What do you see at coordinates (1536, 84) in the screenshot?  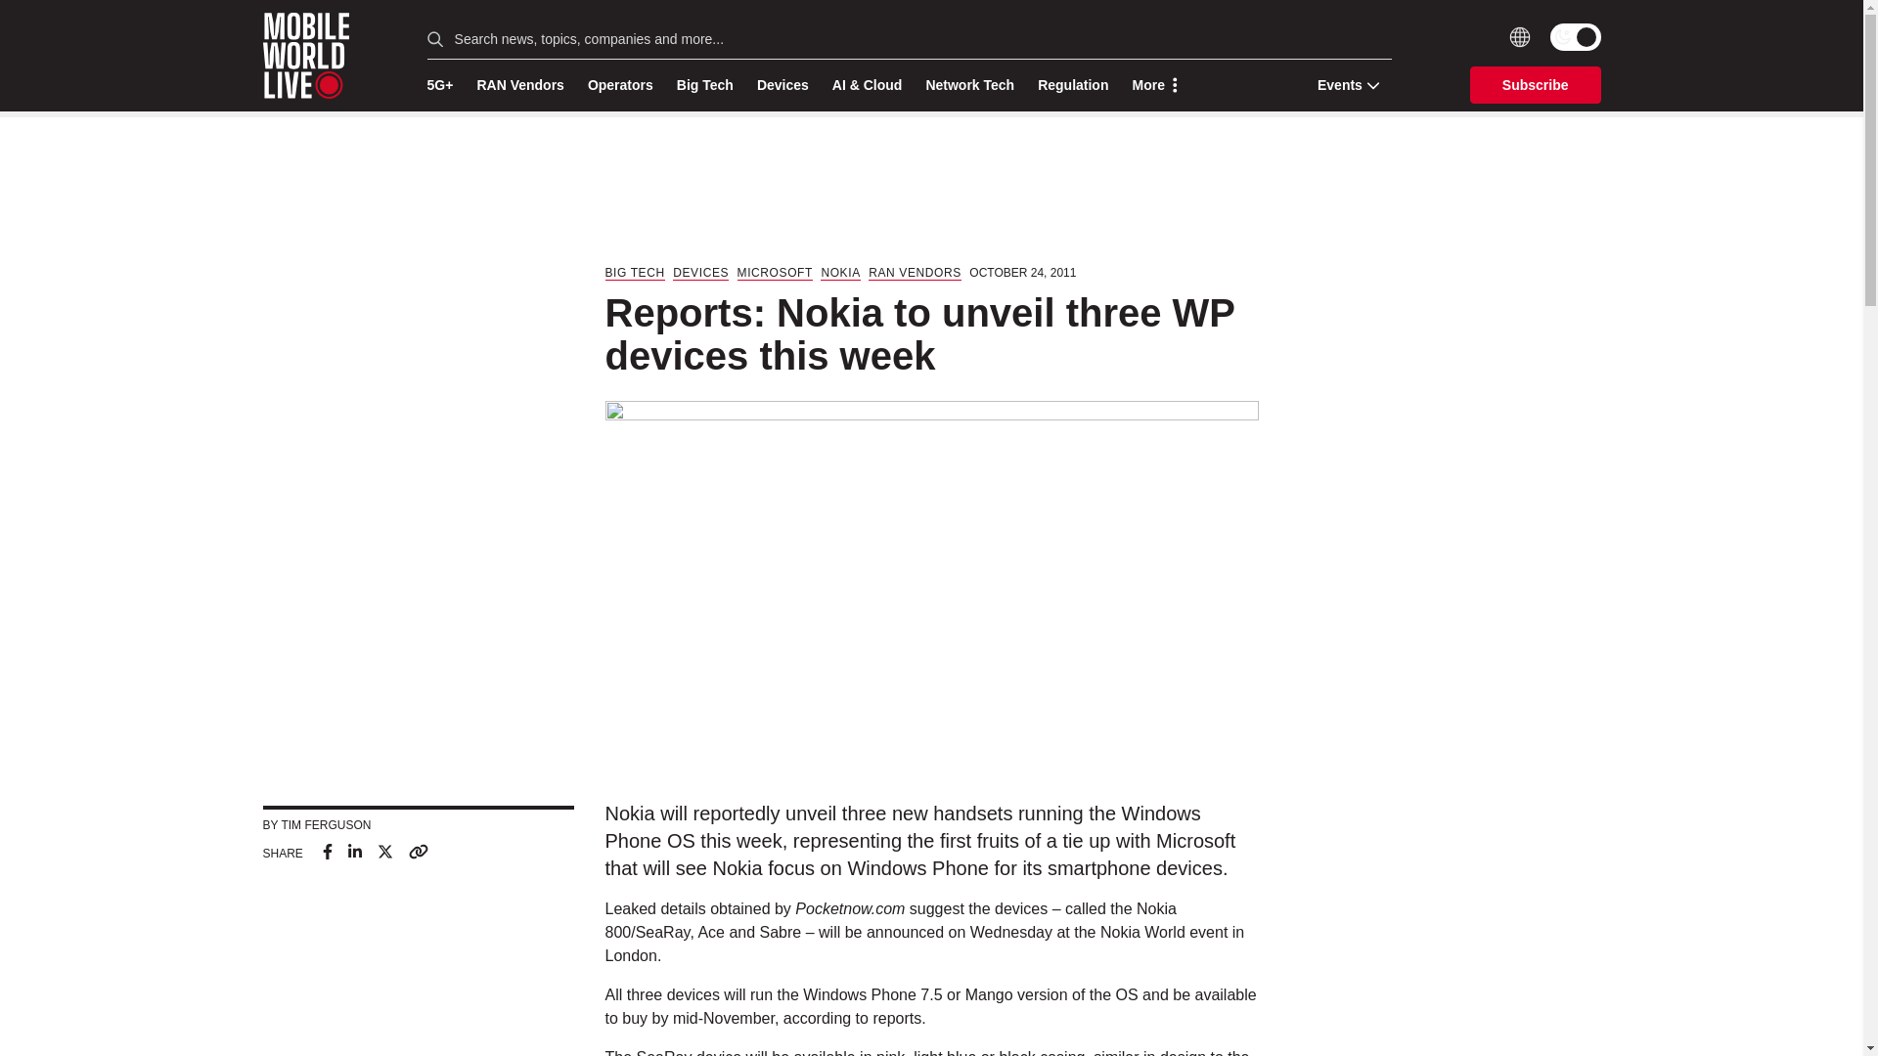 I see `Subscribe` at bounding box center [1536, 84].